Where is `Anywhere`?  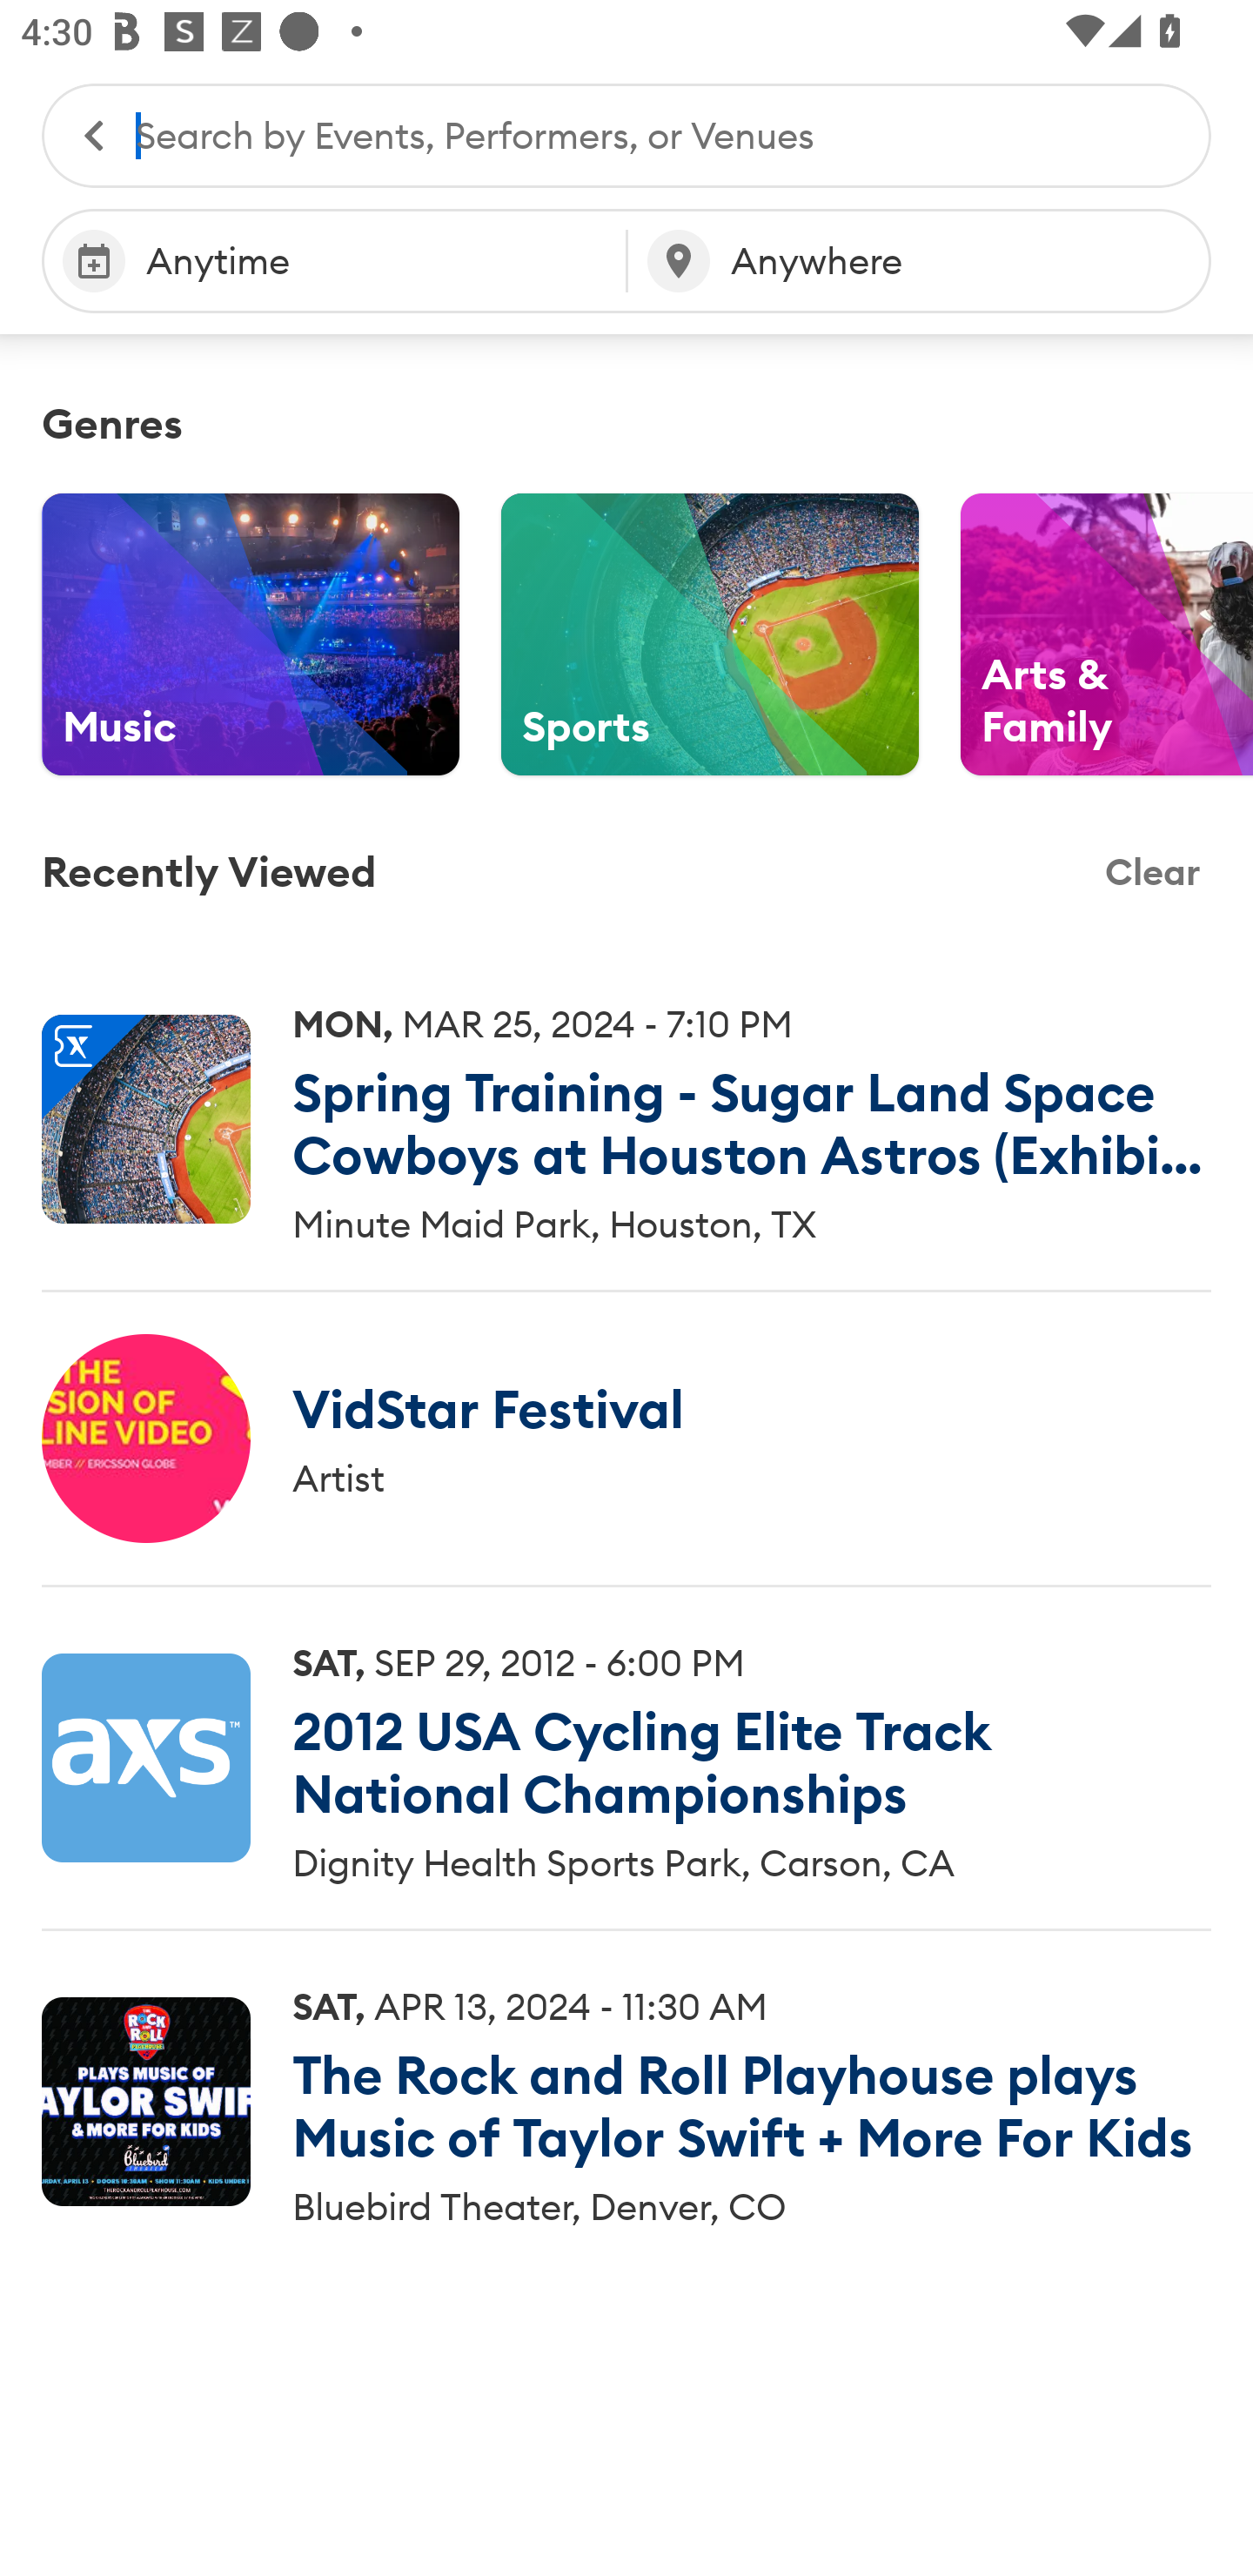
Anywhere is located at coordinates (919, 261).